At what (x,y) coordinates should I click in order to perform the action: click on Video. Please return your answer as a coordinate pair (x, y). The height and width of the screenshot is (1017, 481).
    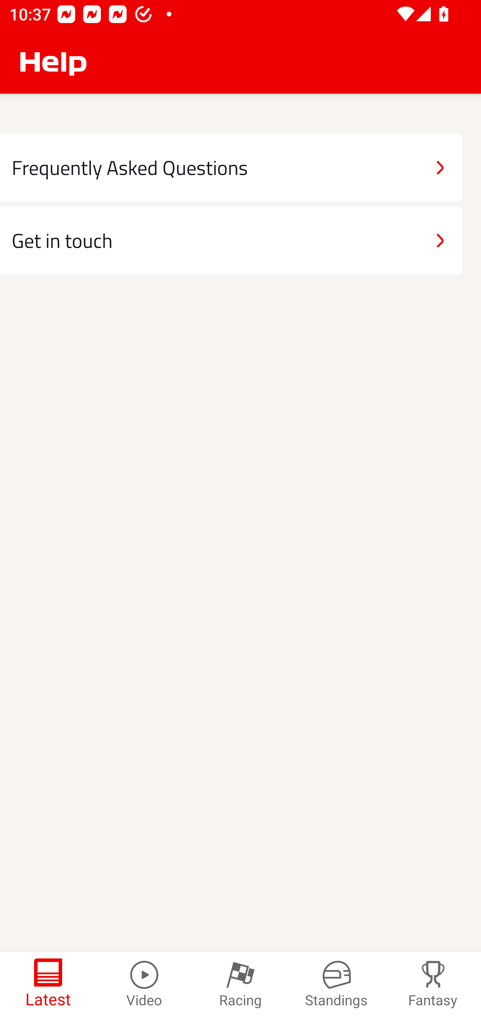
    Looking at the image, I should click on (144, 984).